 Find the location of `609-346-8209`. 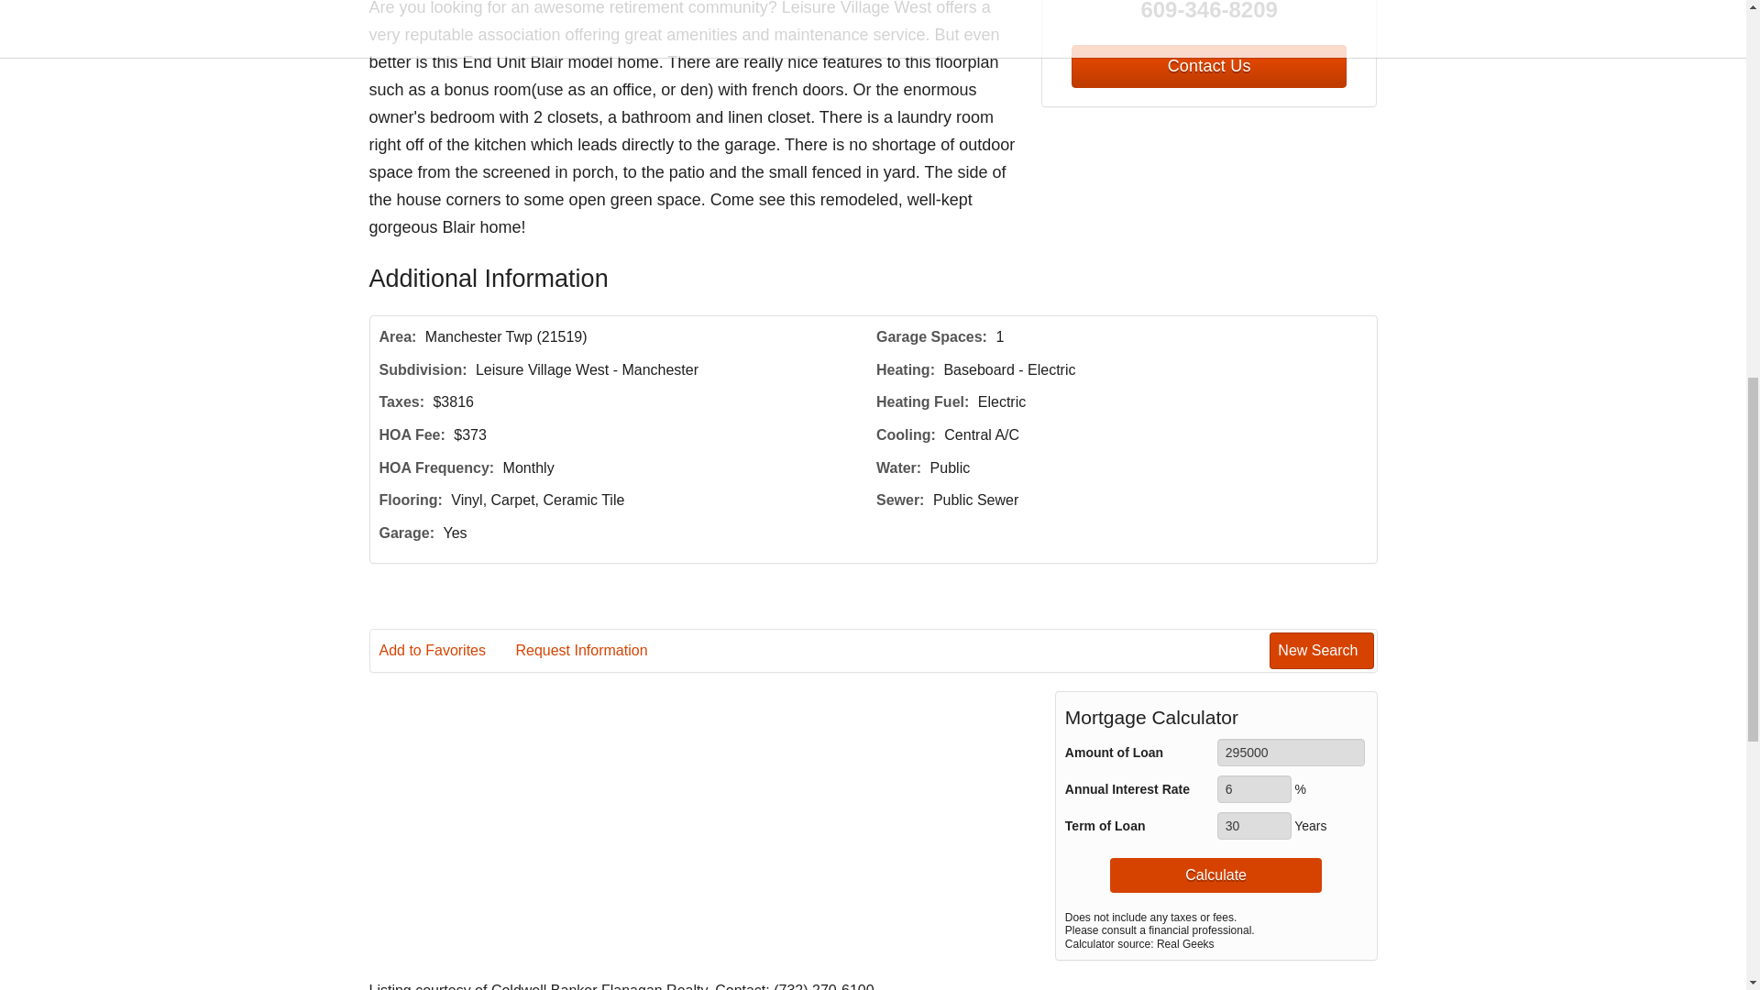

609-346-8209 is located at coordinates (1210, 13).